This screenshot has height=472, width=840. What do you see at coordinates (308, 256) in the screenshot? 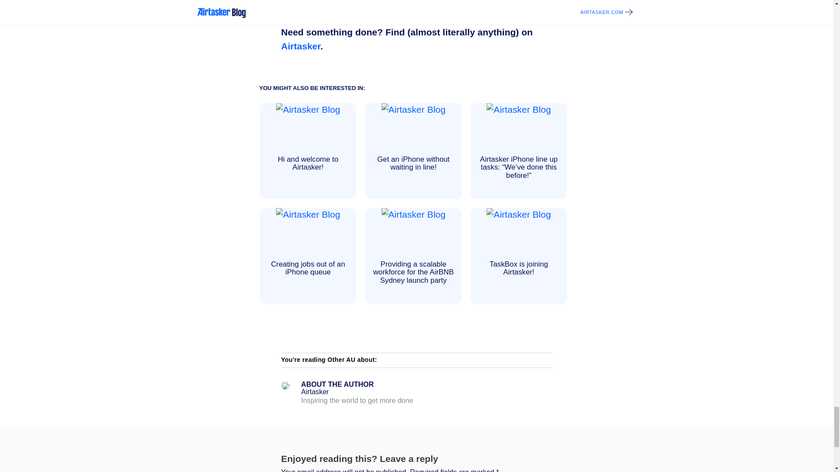
I see `Creating jobs out of an iPhone queue` at bounding box center [308, 256].